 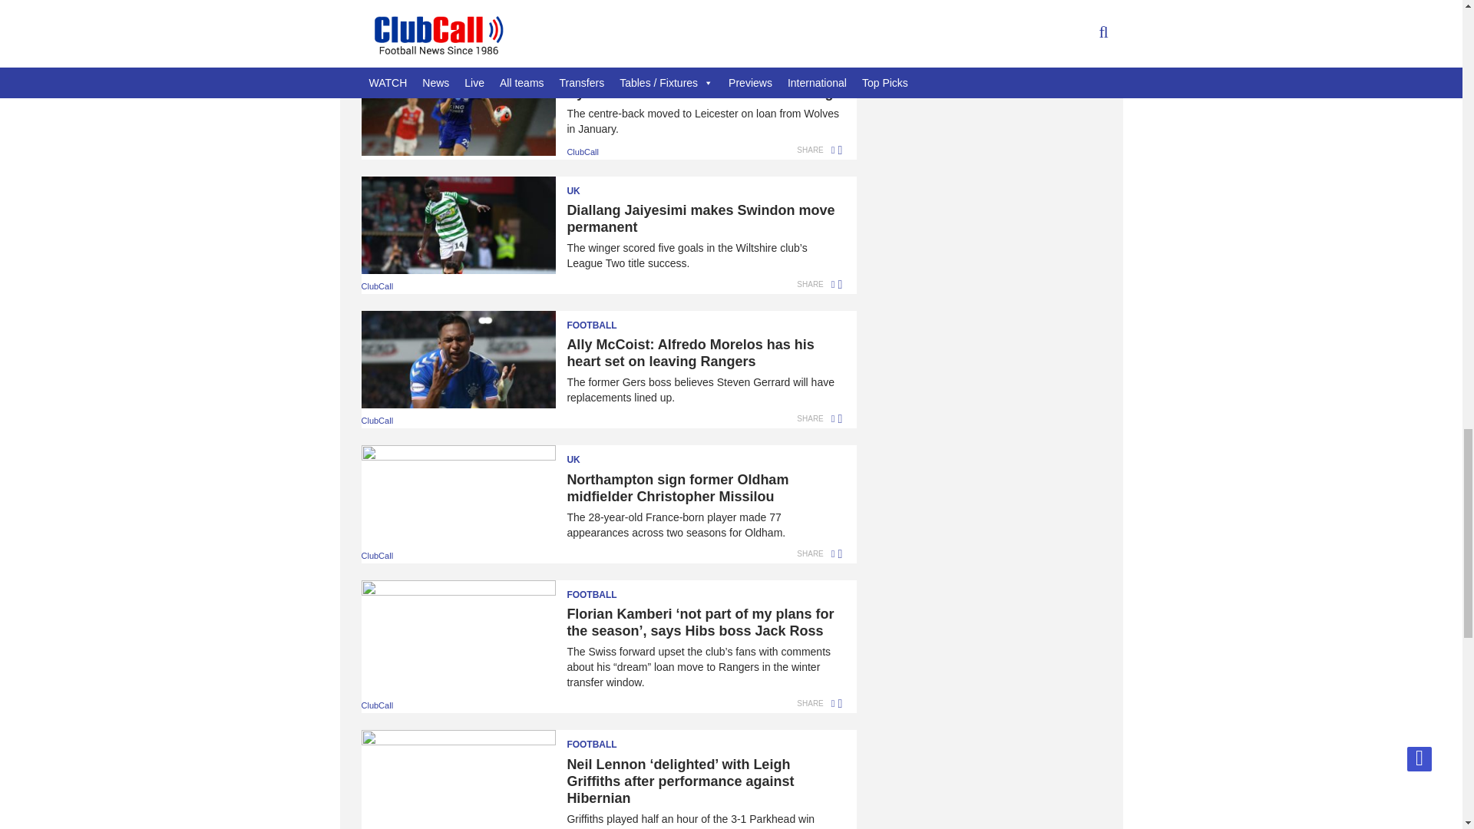 What do you see at coordinates (377, 33) in the screenshot?
I see `ClubCall` at bounding box center [377, 33].